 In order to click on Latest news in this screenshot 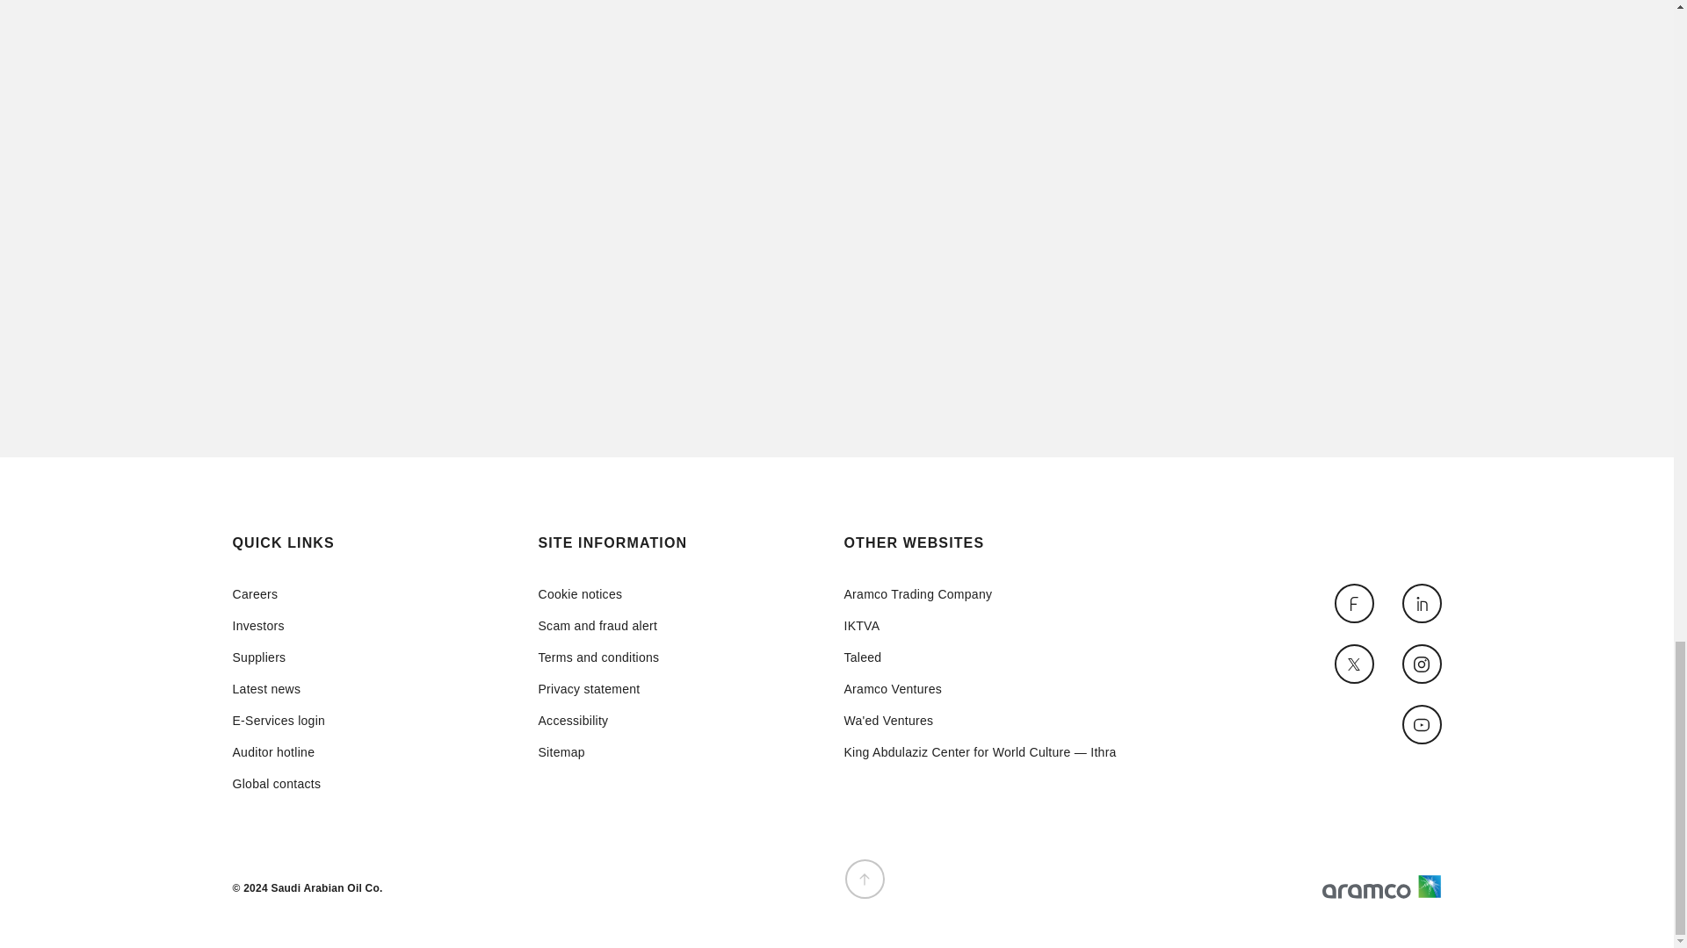, I will do `click(279, 688)`.